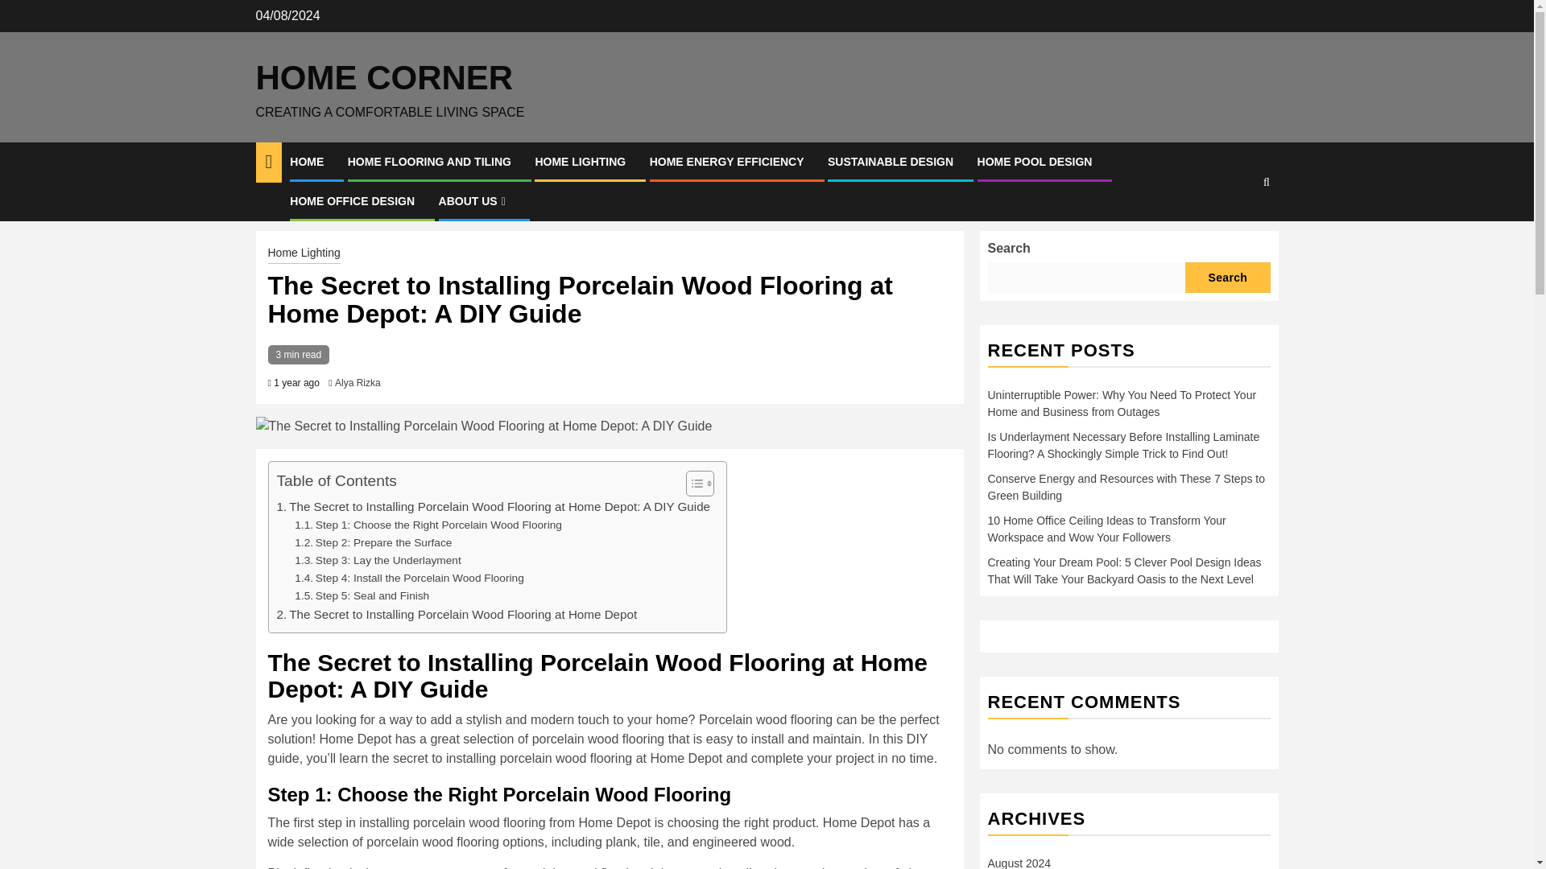 Image resolution: width=1546 pixels, height=869 pixels. I want to click on HOME FLOORING AND TILING, so click(430, 162).